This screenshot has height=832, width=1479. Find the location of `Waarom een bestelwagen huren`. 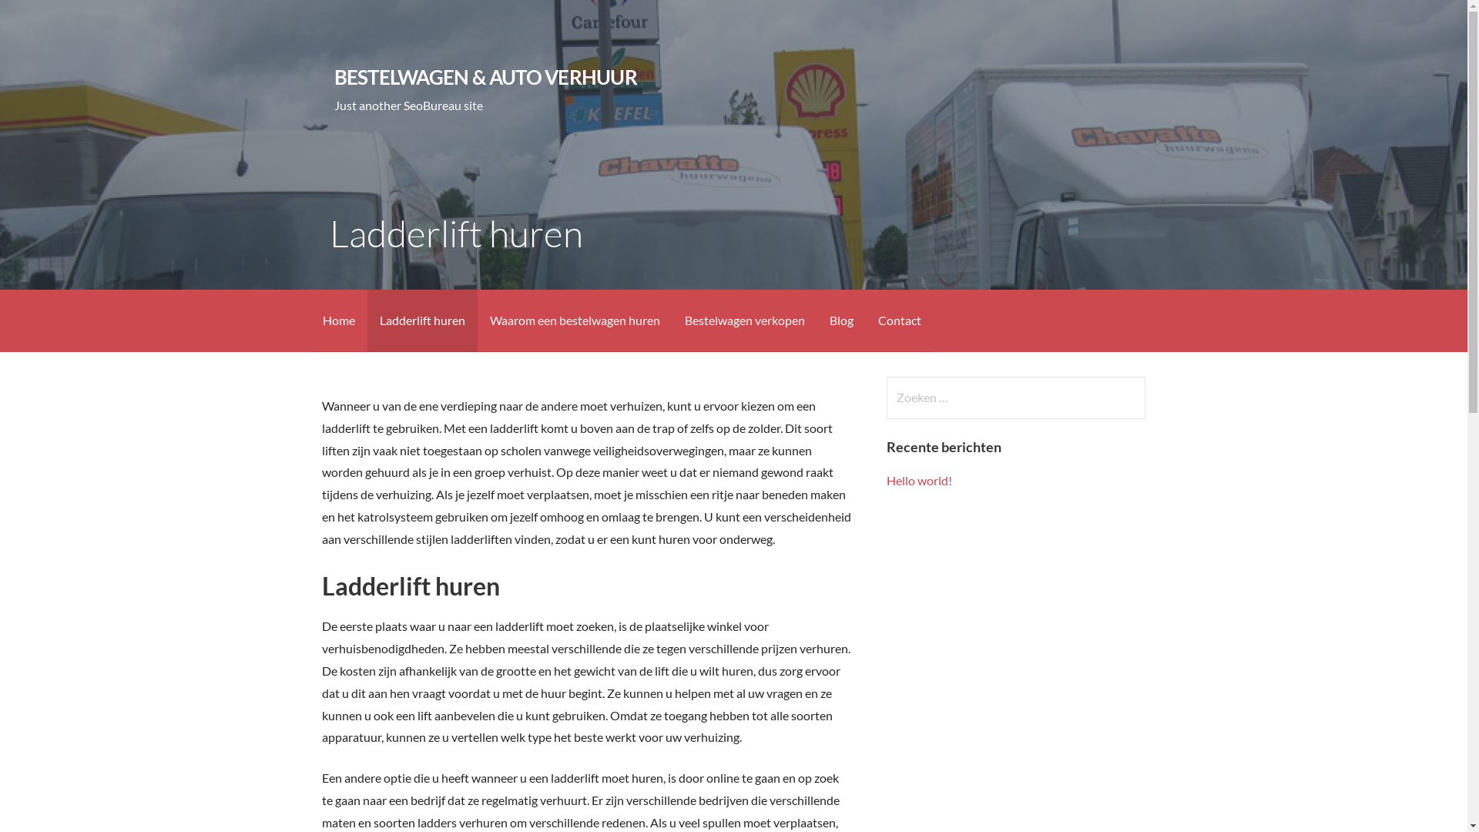

Waarom een bestelwagen huren is located at coordinates (575, 320).